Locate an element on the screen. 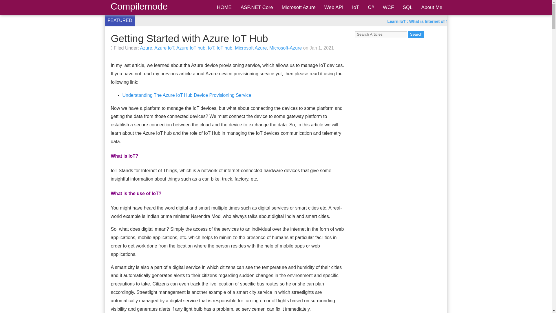 This screenshot has width=556, height=313. ASP.NET, ASP.NET Core, ASP.NET MVC Tutorial is located at coordinates (257, 7).